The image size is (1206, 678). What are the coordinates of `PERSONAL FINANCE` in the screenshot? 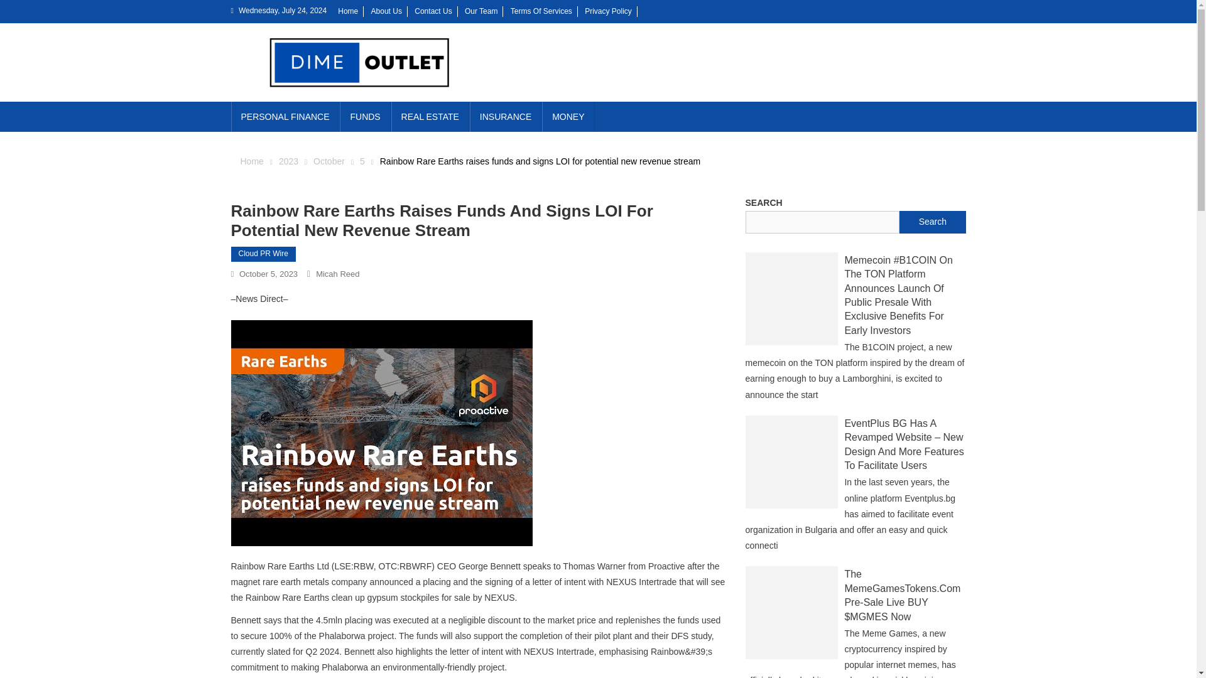 It's located at (285, 117).